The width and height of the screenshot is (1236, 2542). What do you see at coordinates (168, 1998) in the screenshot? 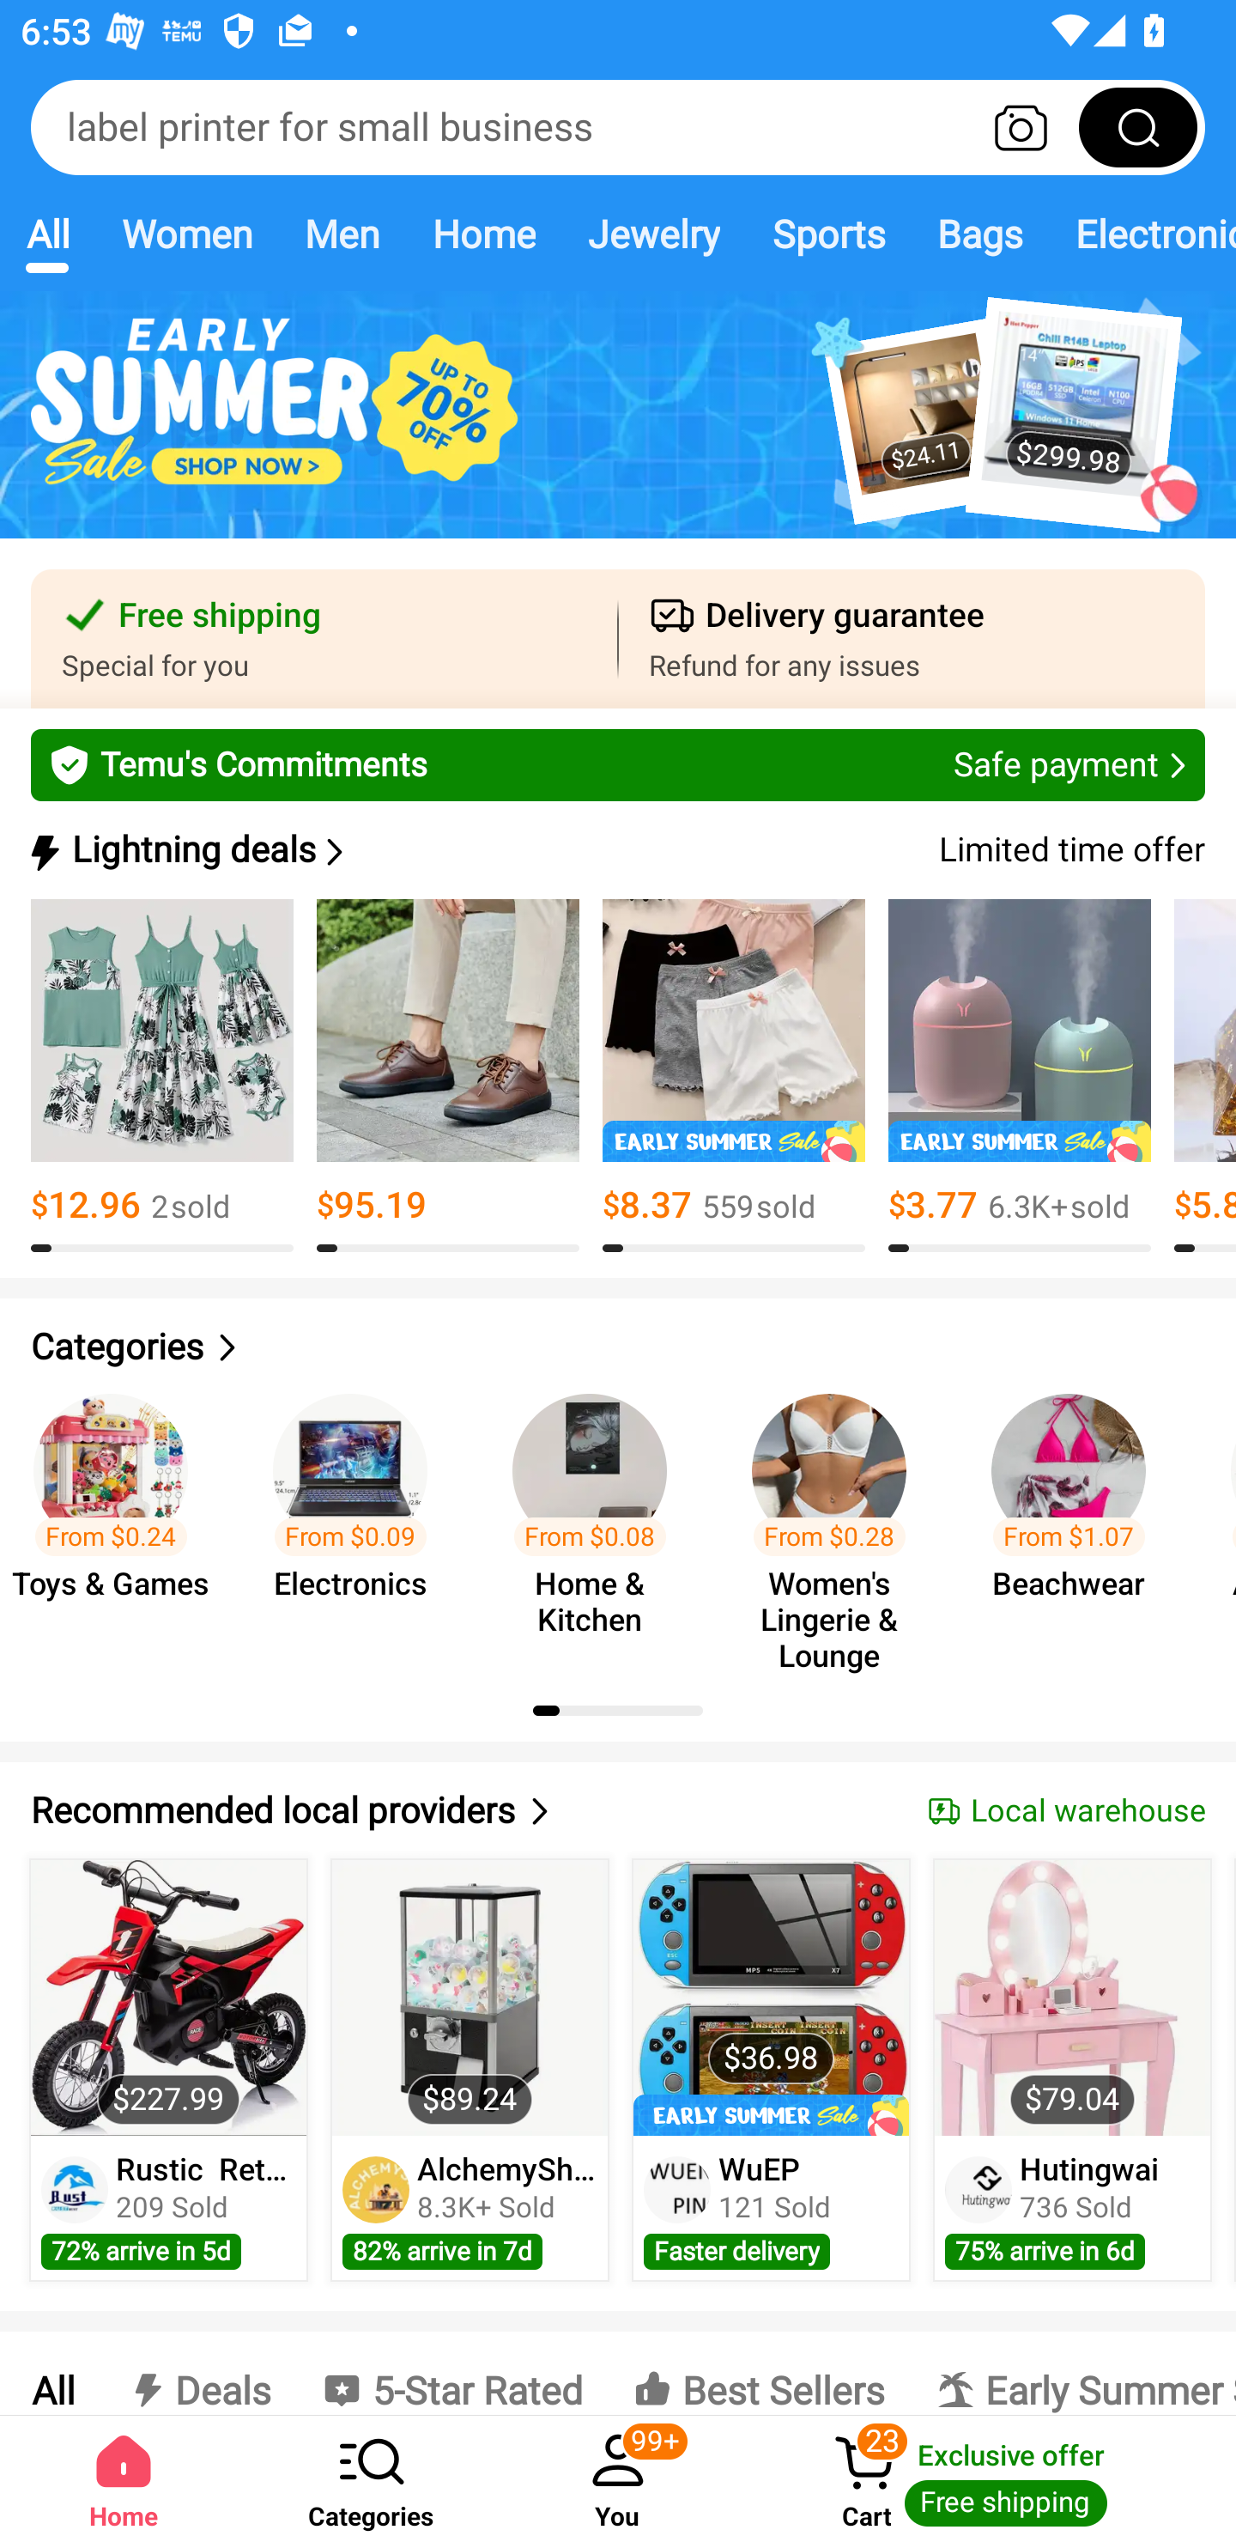
I see `$227.99` at bounding box center [168, 1998].